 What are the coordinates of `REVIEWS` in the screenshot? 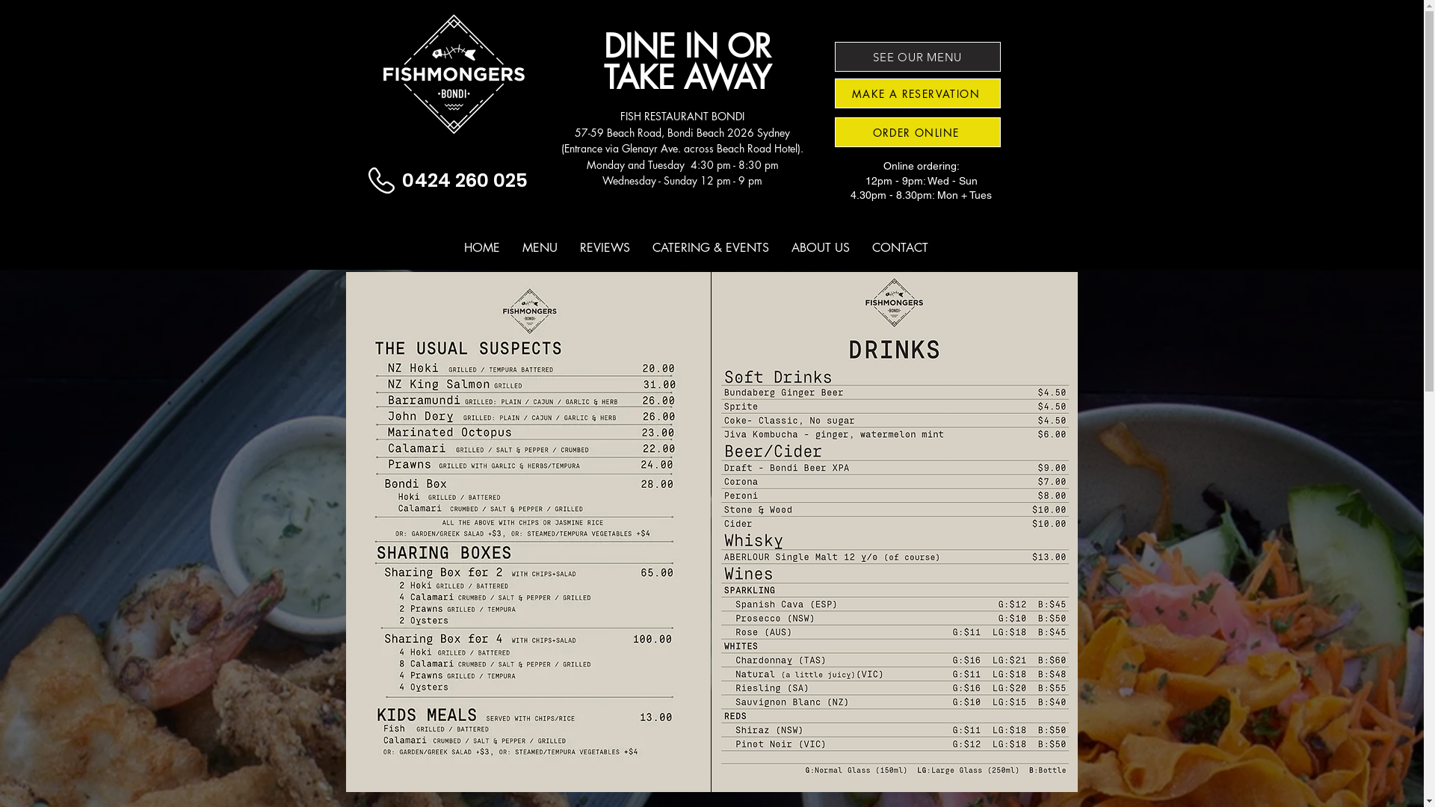 It's located at (604, 248).